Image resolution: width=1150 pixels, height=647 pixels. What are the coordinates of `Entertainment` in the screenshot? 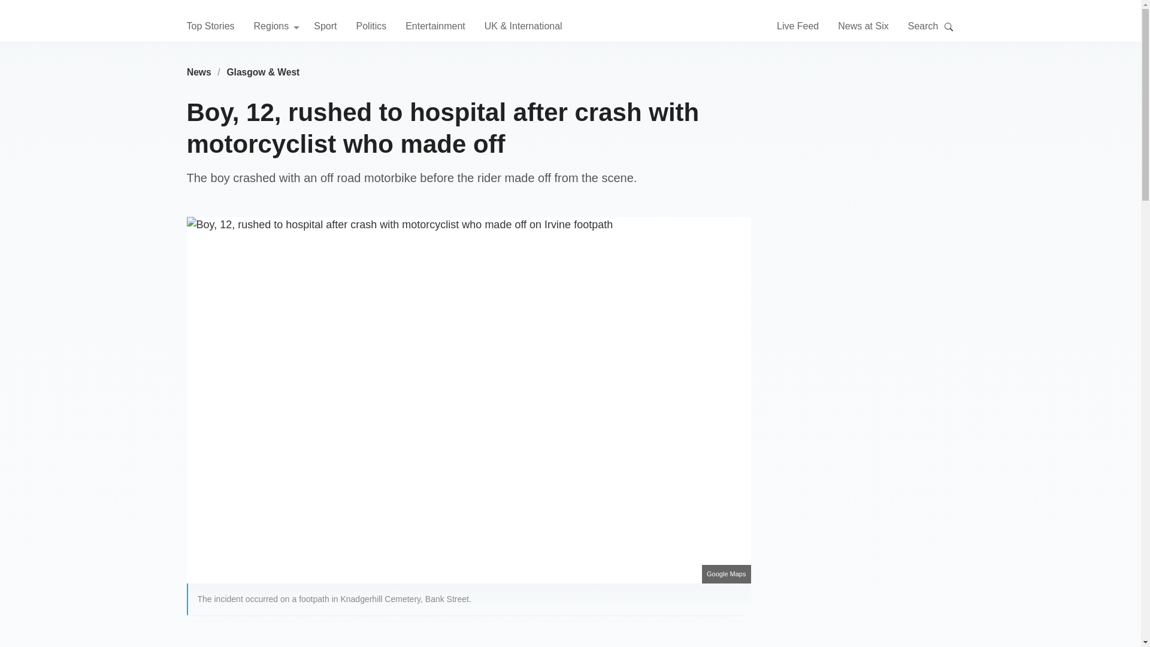 It's located at (435, 26).